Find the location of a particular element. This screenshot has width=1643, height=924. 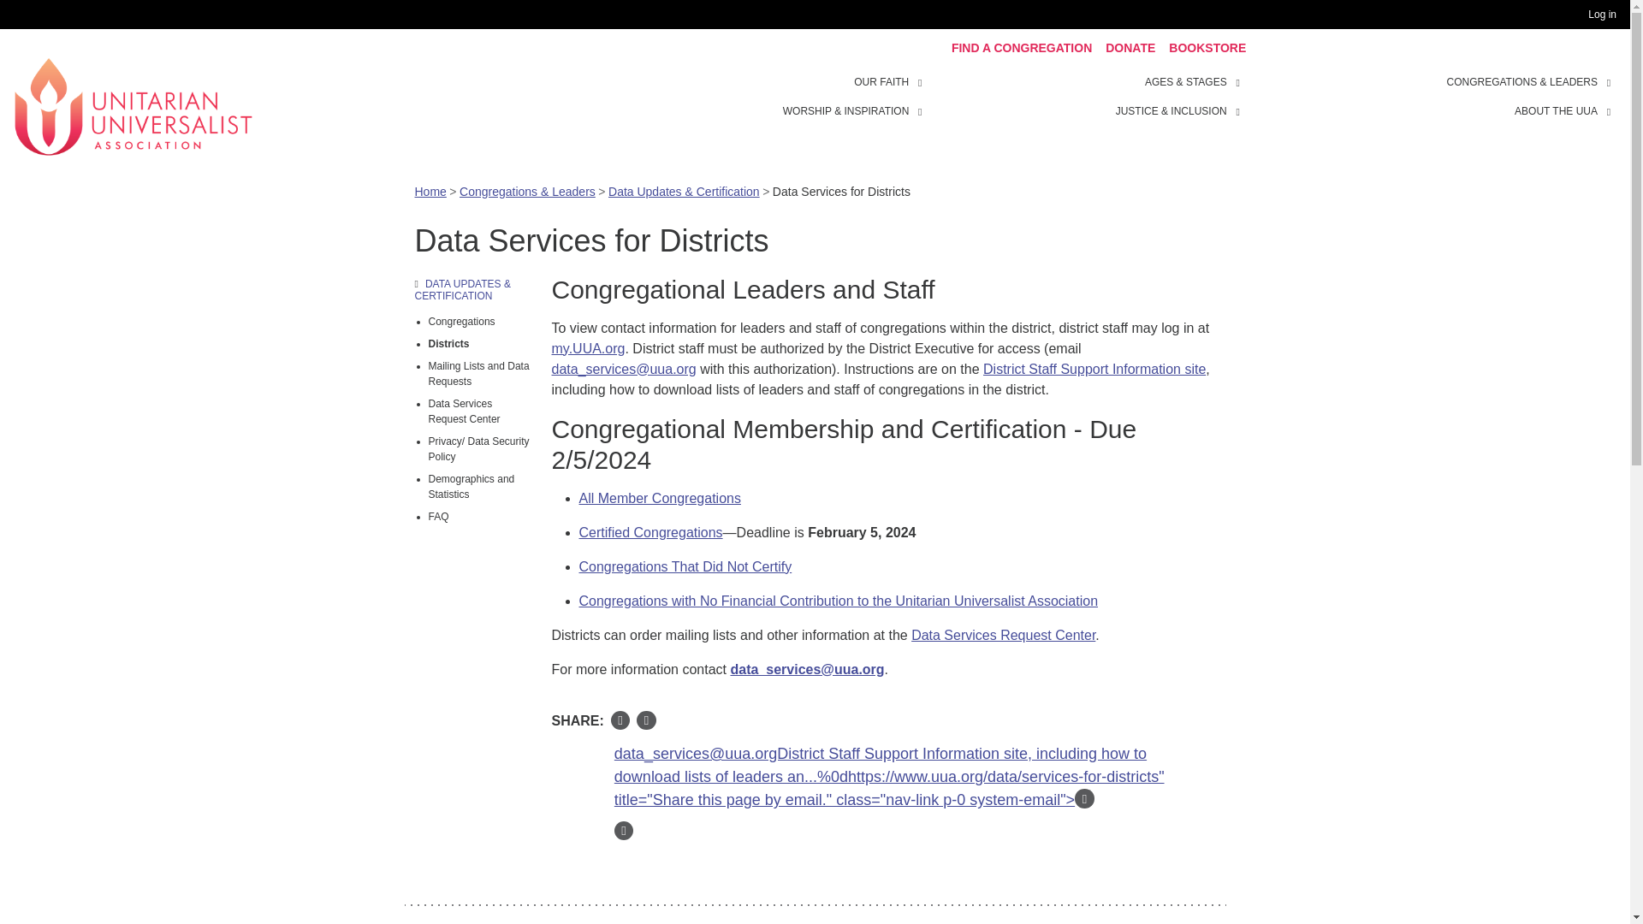

Share on Twitter is located at coordinates (646, 720).